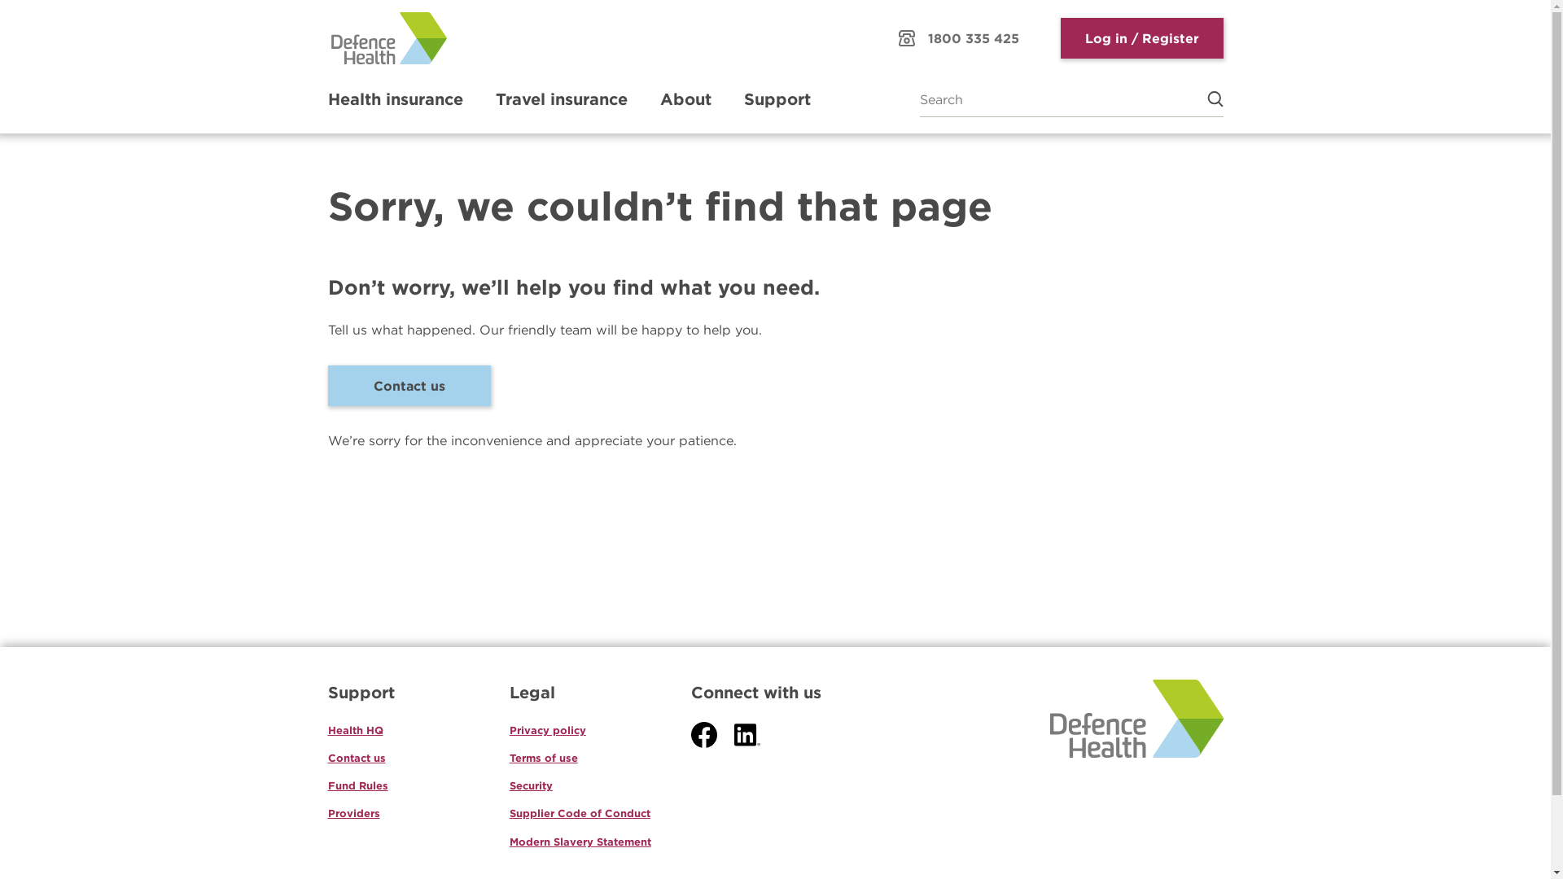 The width and height of the screenshot is (1563, 879). Describe the element at coordinates (580, 842) in the screenshot. I see `Modern Slavery Statement` at that location.